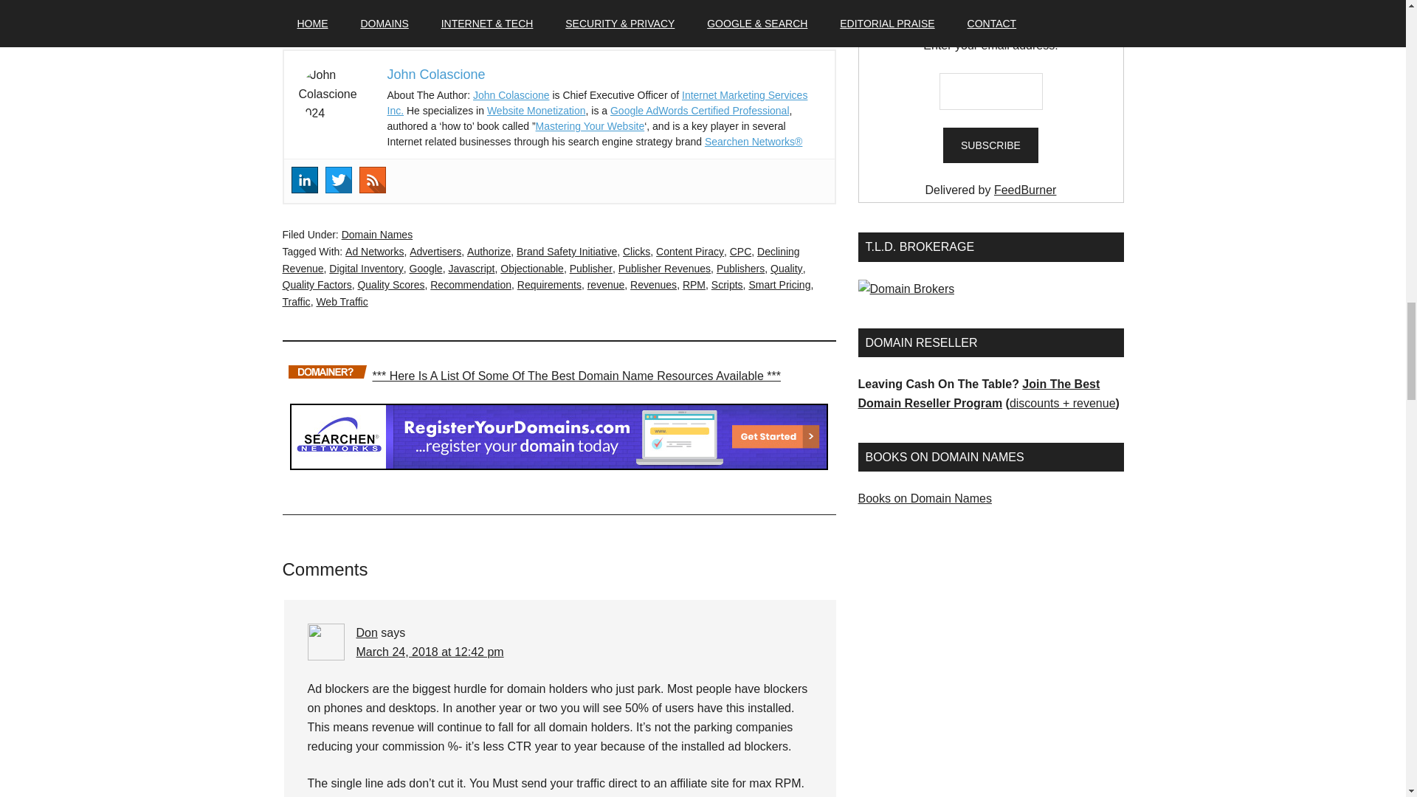 Image resolution: width=1417 pixels, height=797 pixels. What do you see at coordinates (990, 145) in the screenshot?
I see `Subscribe` at bounding box center [990, 145].